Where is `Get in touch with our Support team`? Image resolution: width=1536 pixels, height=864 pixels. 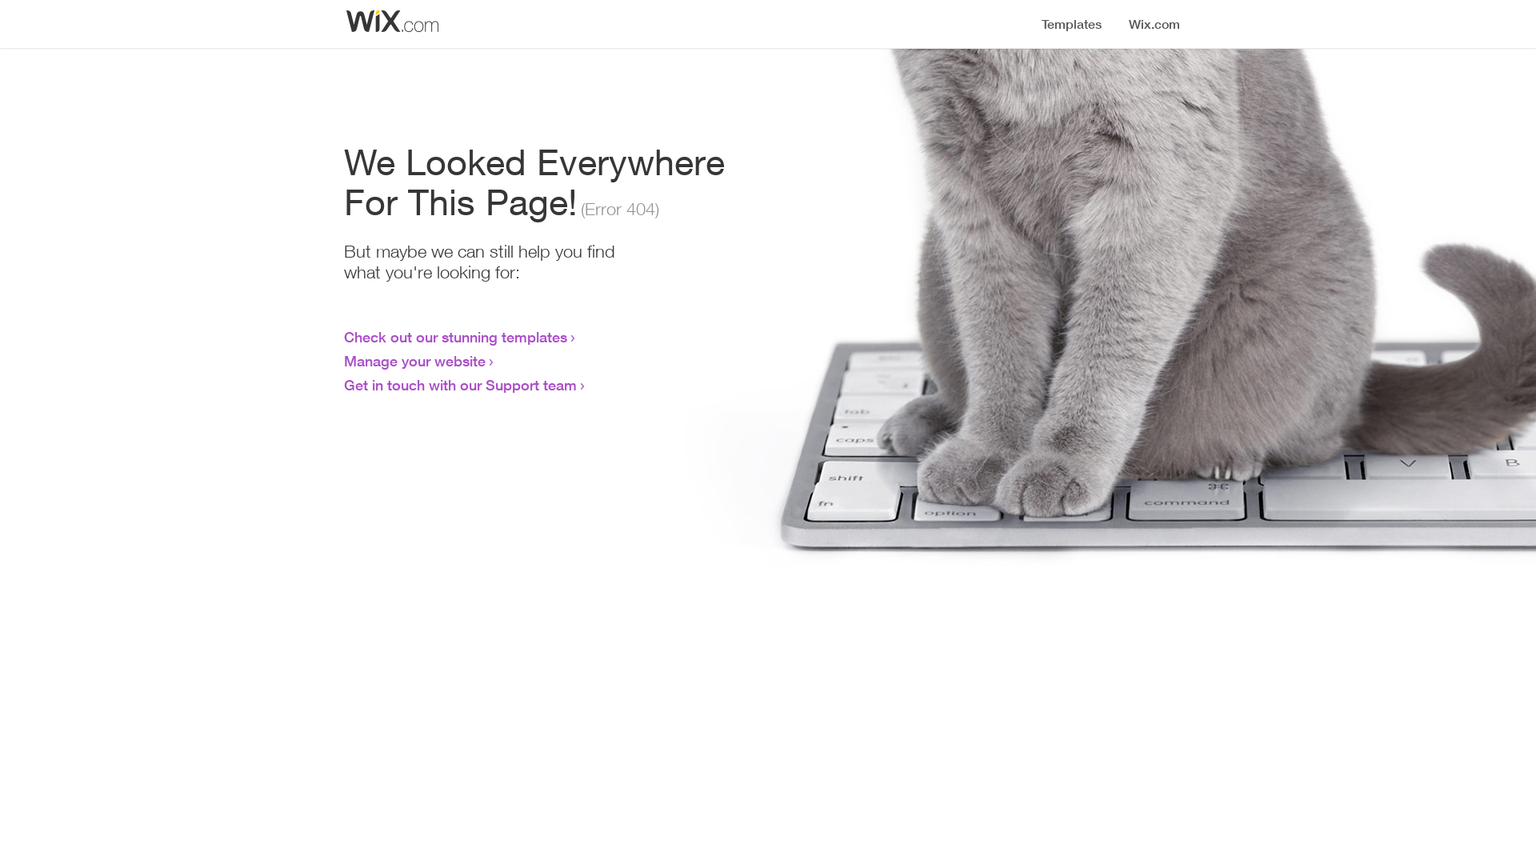 Get in touch with our Support team is located at coordinates (461, 385).